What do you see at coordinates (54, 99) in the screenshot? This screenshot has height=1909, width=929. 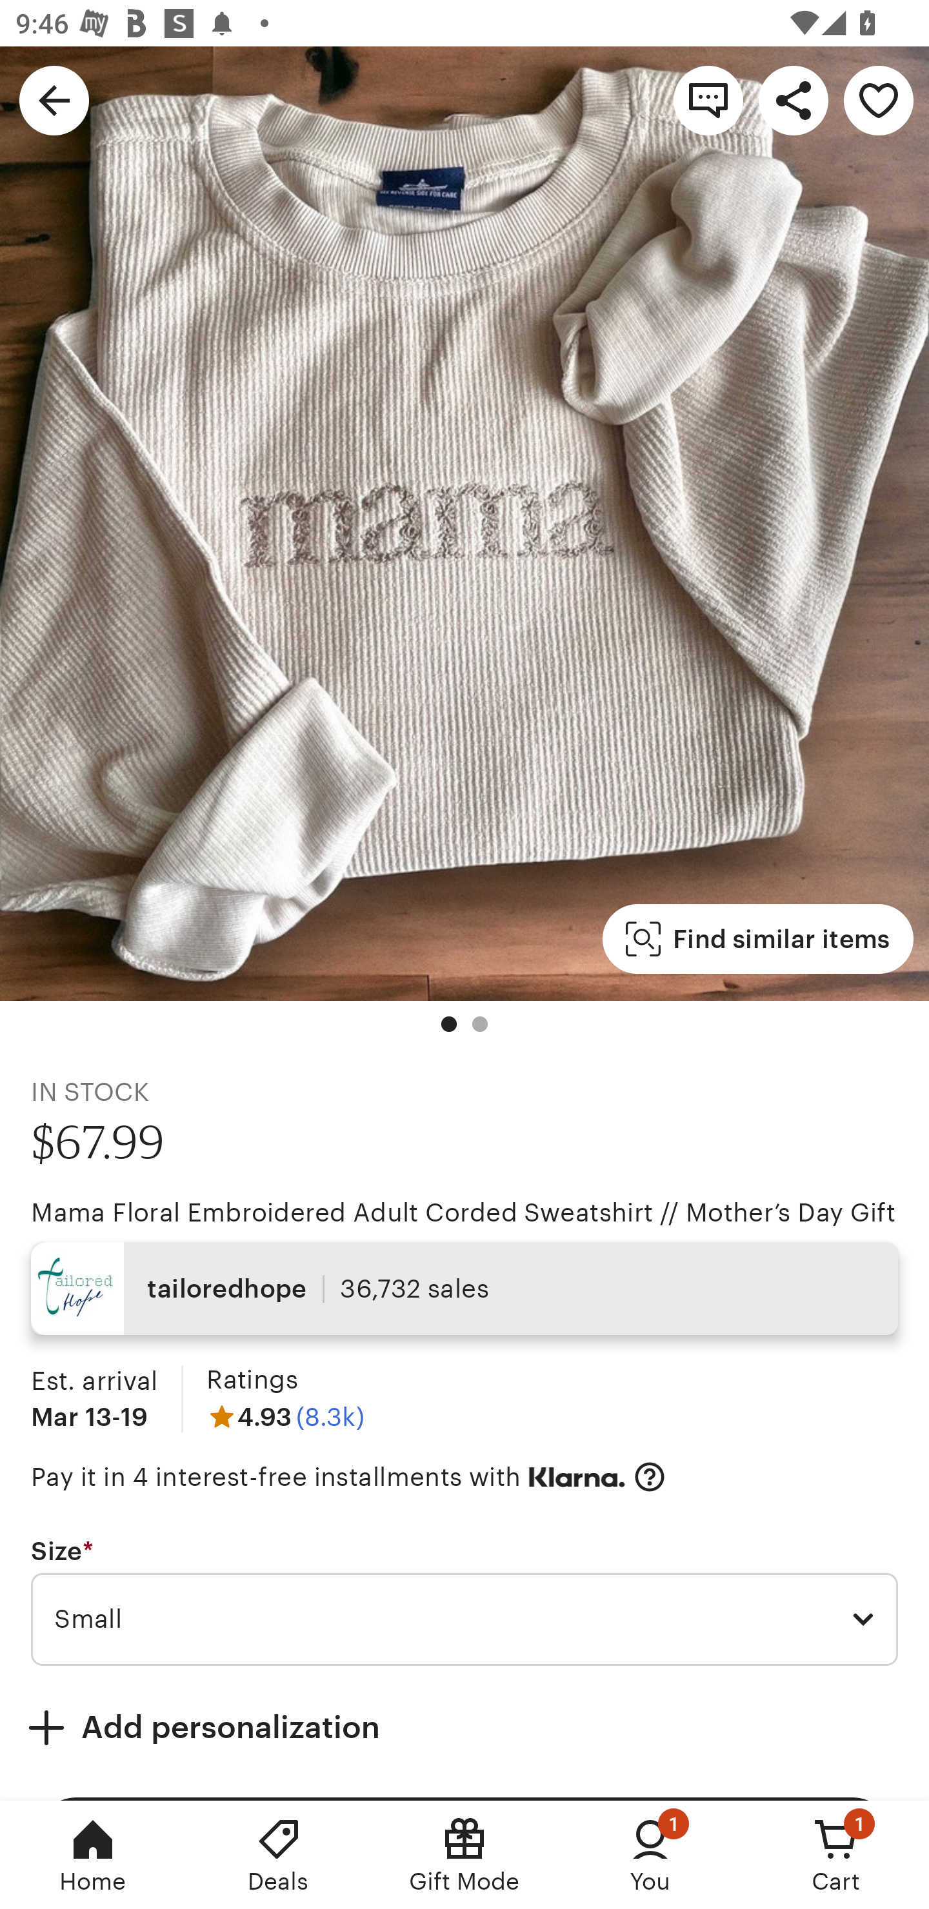 I see `Navigate up` at bounding box center [54, 99].